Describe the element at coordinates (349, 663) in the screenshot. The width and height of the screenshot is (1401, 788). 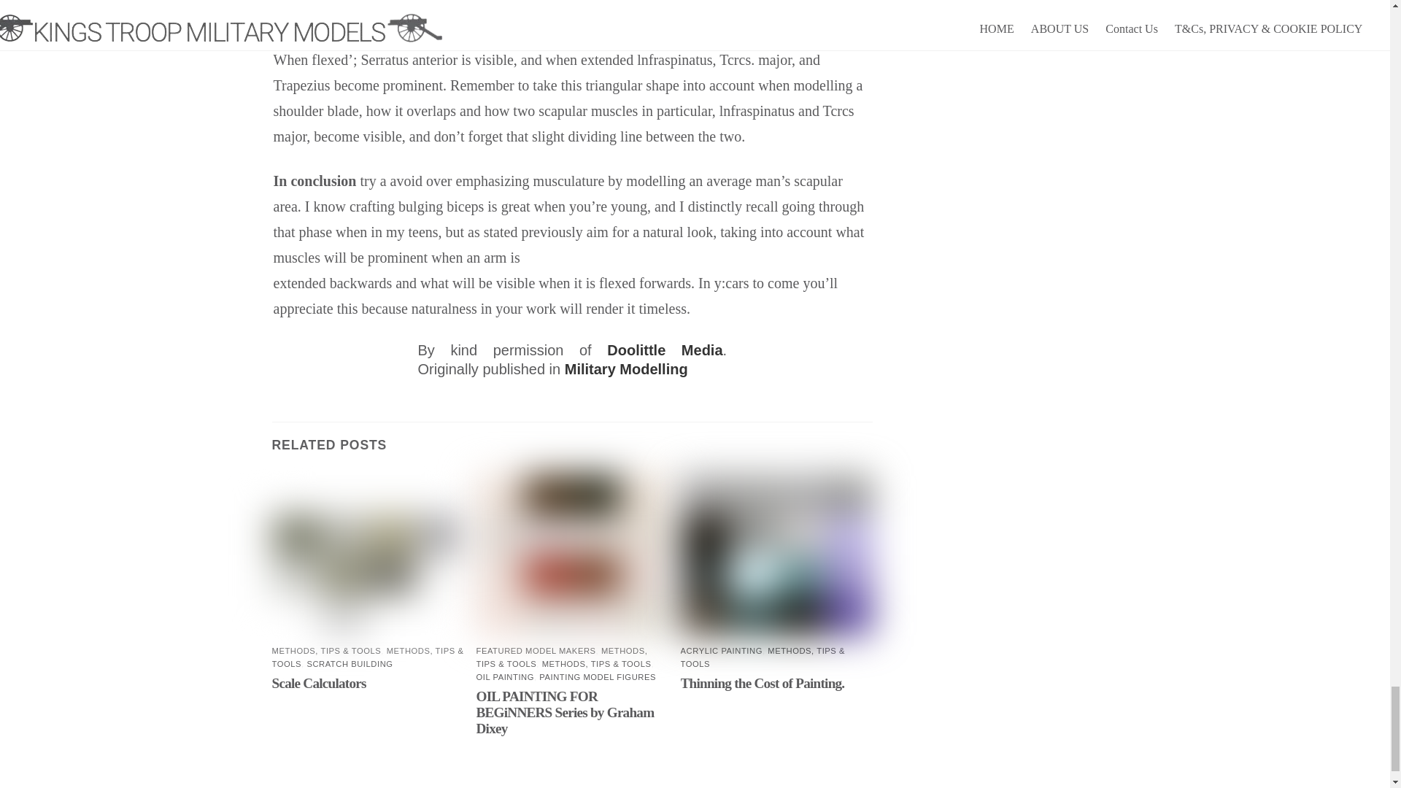
I see `SCRATCH BUILDING` at that location.